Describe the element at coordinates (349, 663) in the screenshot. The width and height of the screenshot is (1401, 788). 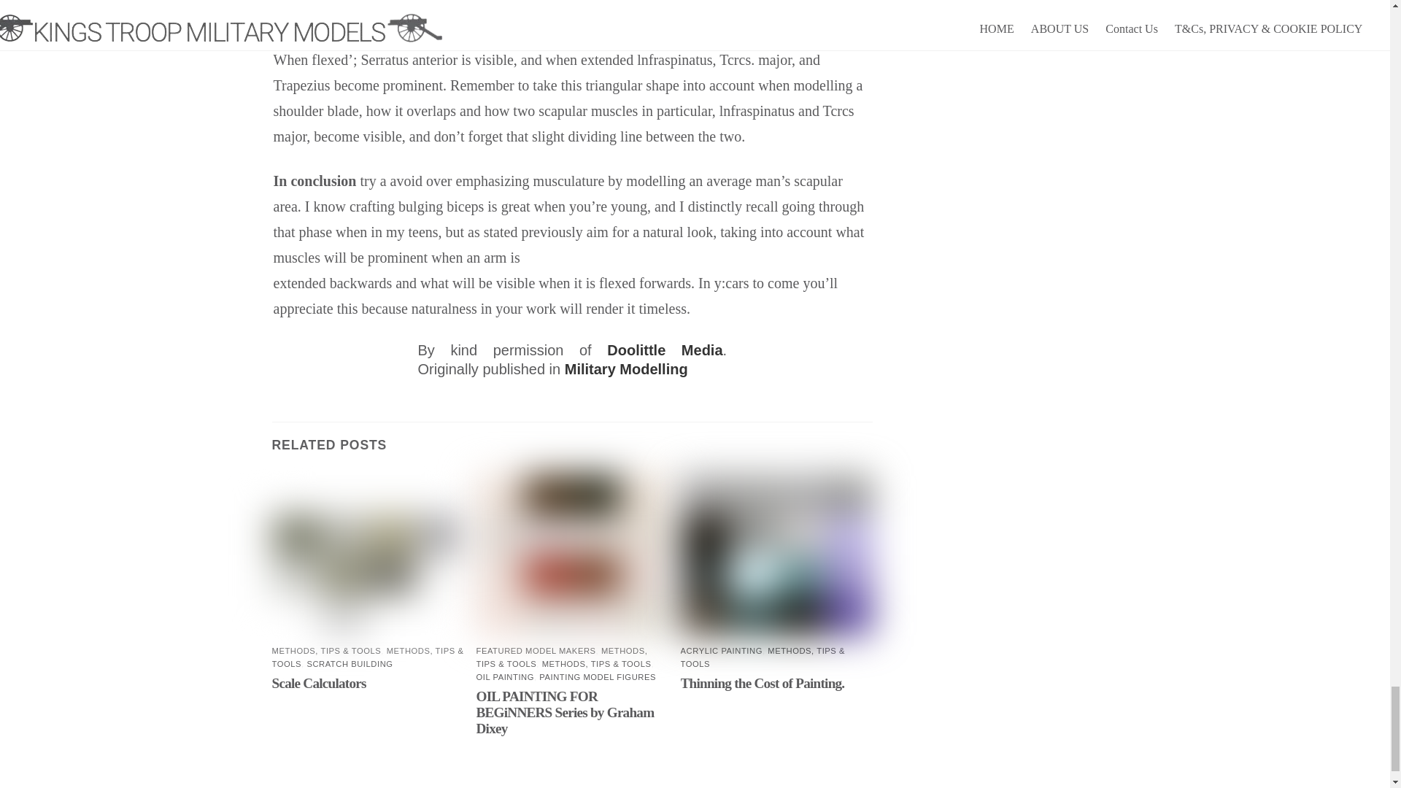
I see `SCRATCH BUILDING` at that location.